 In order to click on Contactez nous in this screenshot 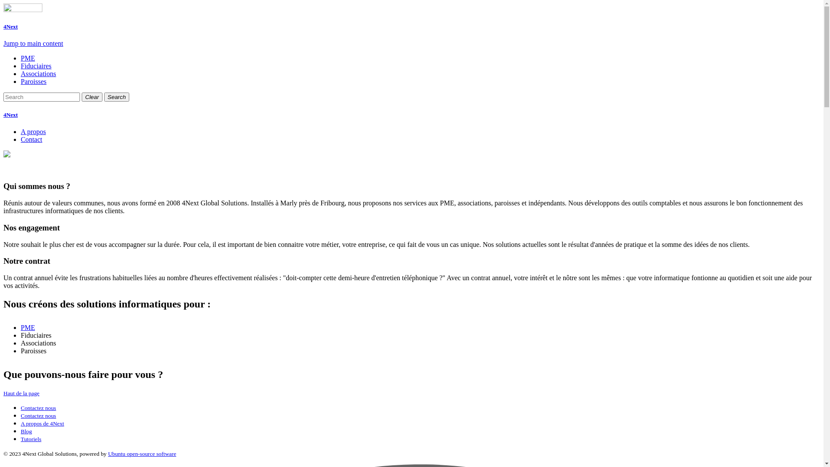, I will do `click(38, 415)`.